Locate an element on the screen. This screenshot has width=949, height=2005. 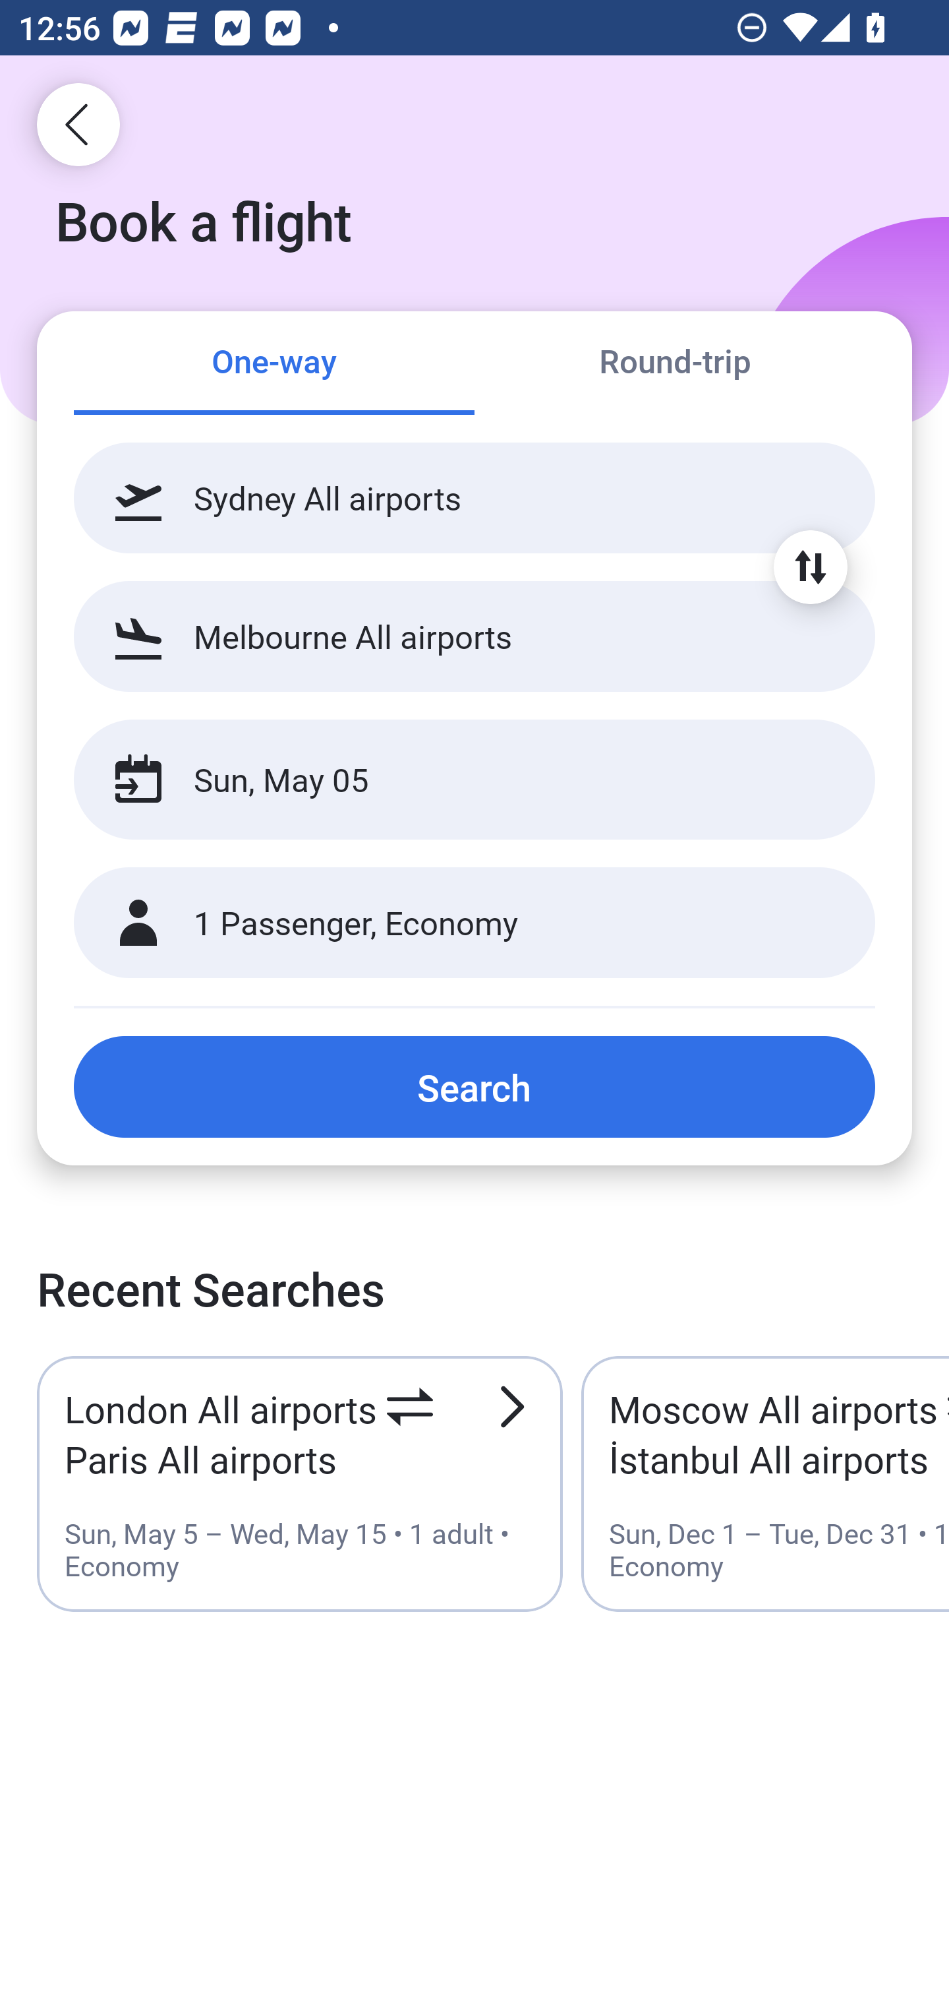
Search is located at coordinates (474, 1086).